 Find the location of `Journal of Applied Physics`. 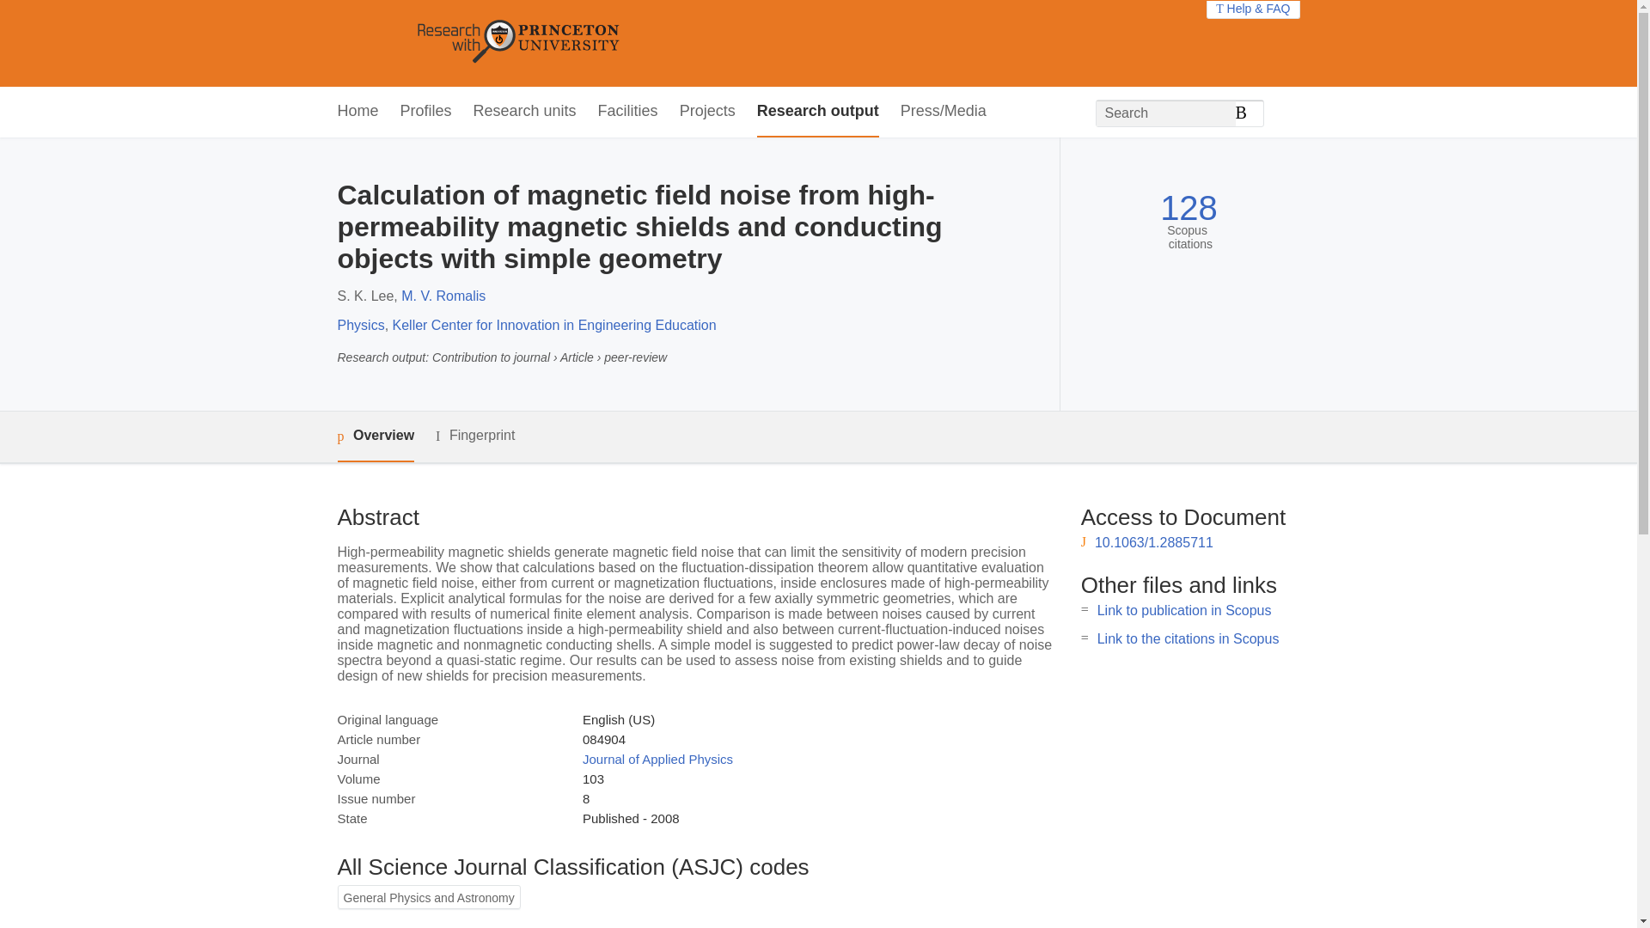

Journal of Applied Physics is located at coordinates (657, 759).